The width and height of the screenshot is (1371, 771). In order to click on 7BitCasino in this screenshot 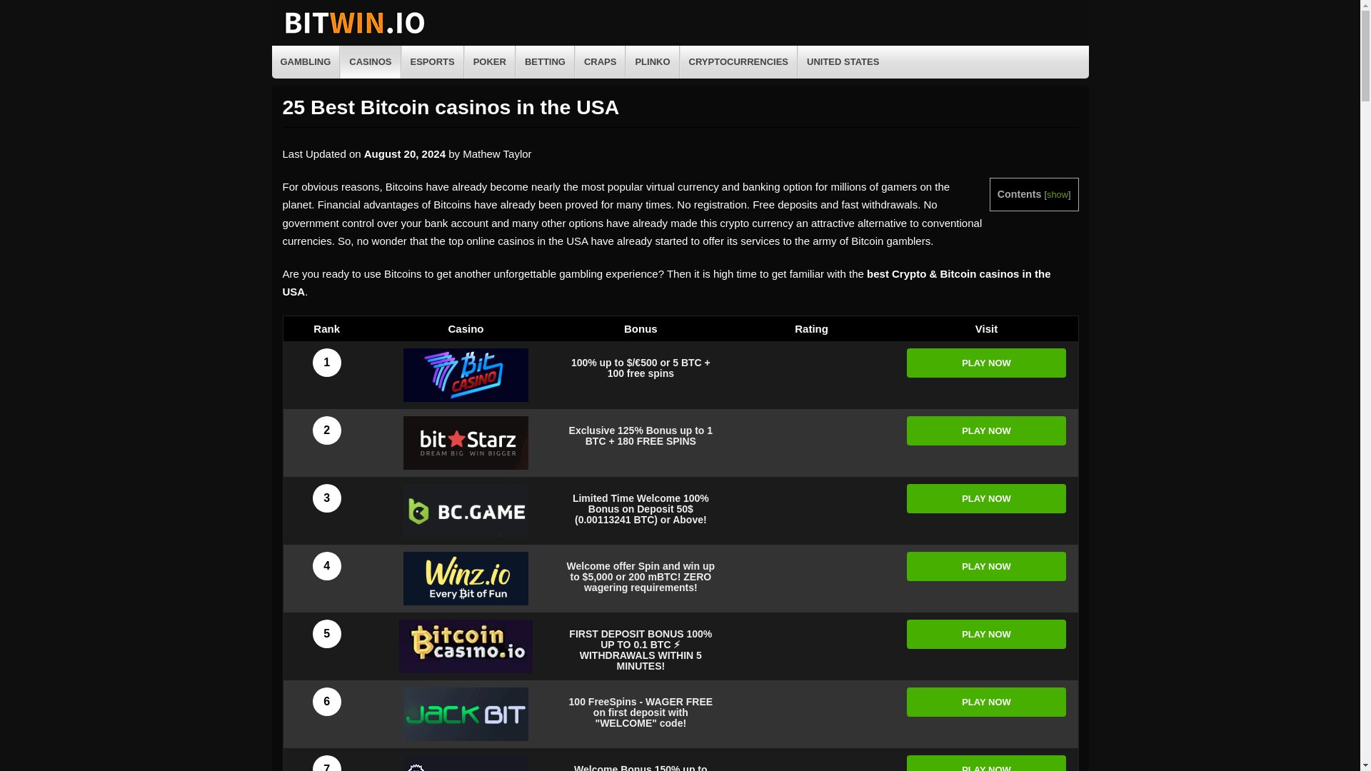, I will do `click(466, 375)`.